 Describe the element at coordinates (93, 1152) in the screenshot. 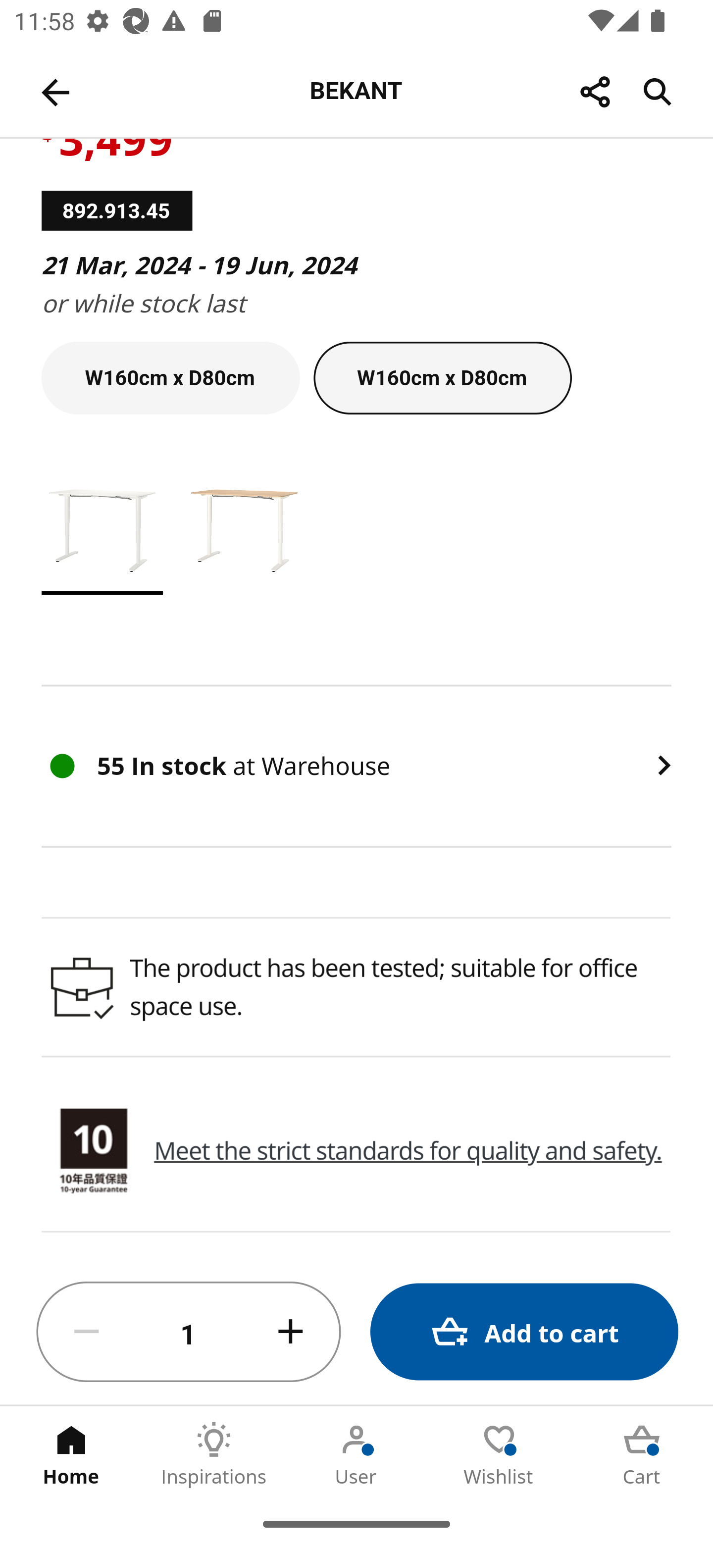

I see `desk-table-storage-guarantee` at that location.